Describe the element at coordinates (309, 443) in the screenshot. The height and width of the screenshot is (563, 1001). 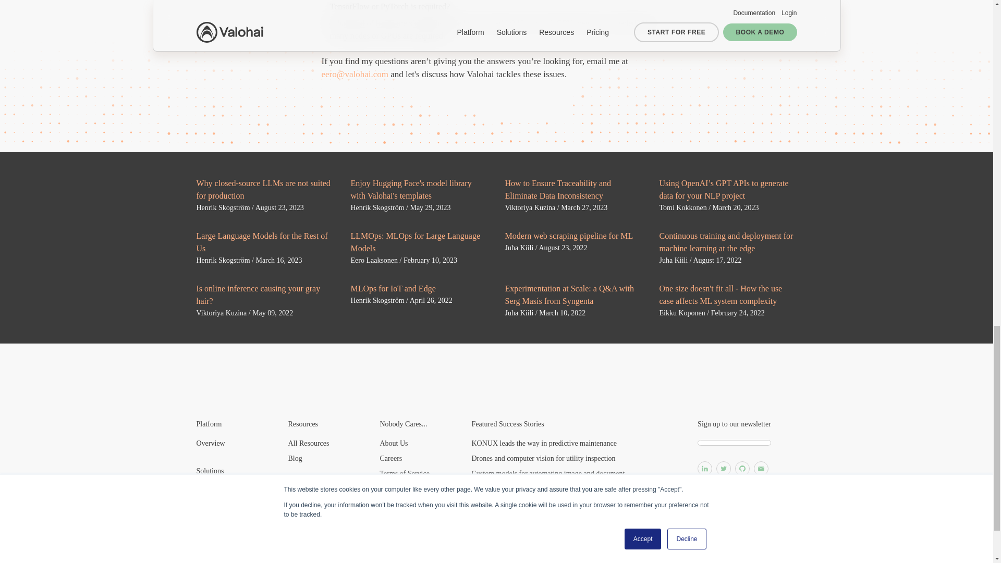
I see `All Resources` at that location.